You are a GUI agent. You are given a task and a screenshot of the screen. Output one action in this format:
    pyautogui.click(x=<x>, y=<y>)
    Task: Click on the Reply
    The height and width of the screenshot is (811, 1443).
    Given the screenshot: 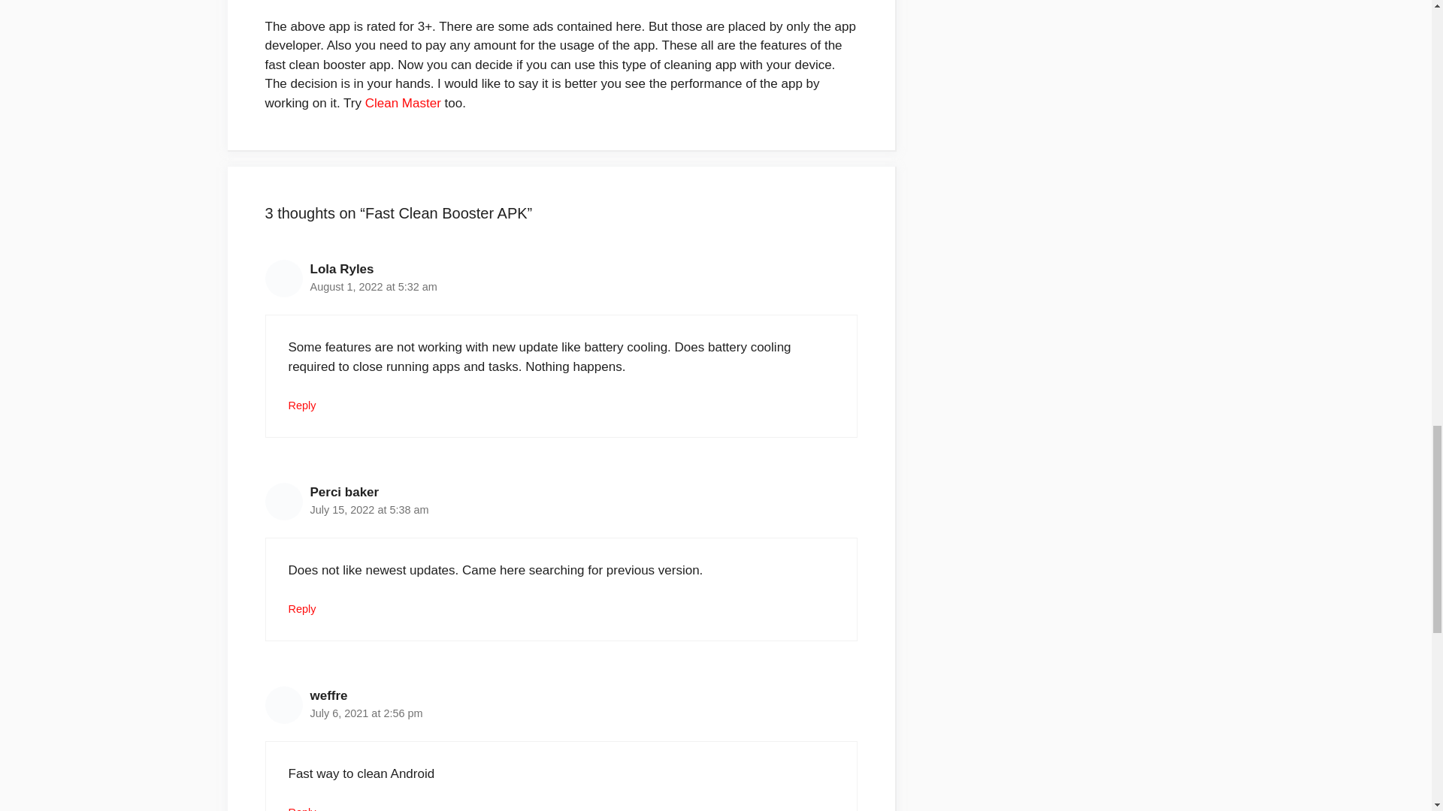 What is the action you would take?
    pyautogui.click(x=302, y=608)
    